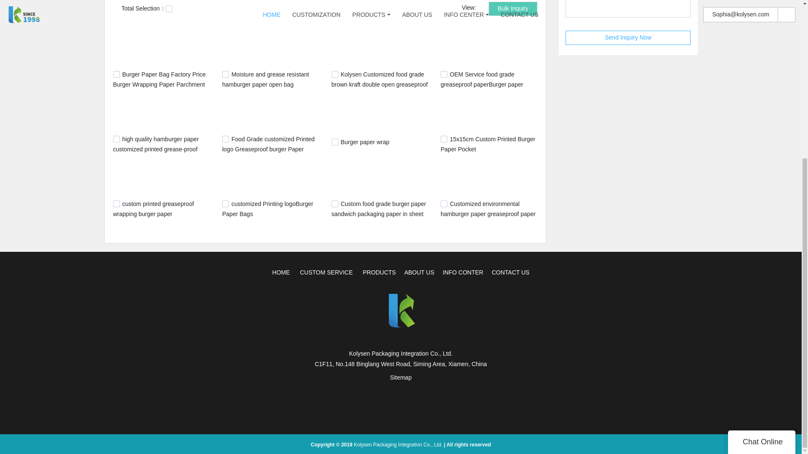  What do you see at coordinates (335, 203) in the screenshot?
I see `7651` at bounding box center [335, 203].